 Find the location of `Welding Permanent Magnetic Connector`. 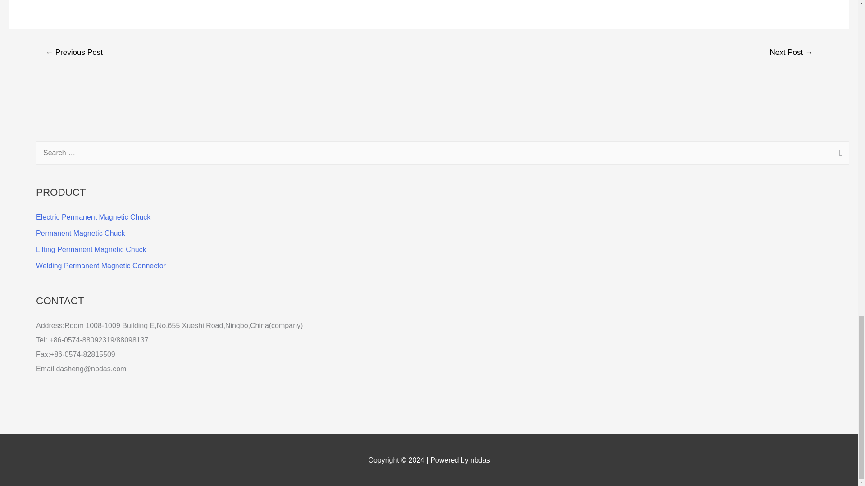

Welding Permanent Magnetic Connector is located at coordinates (101, 265).